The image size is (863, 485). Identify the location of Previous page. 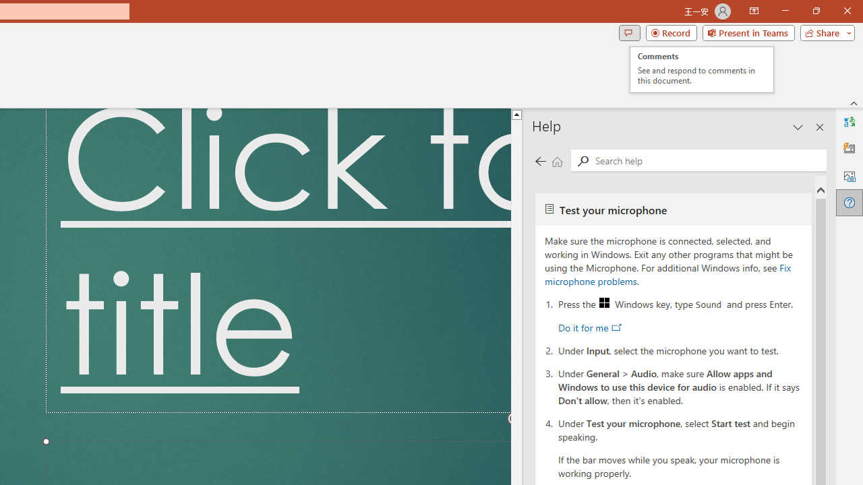
(540, 160).